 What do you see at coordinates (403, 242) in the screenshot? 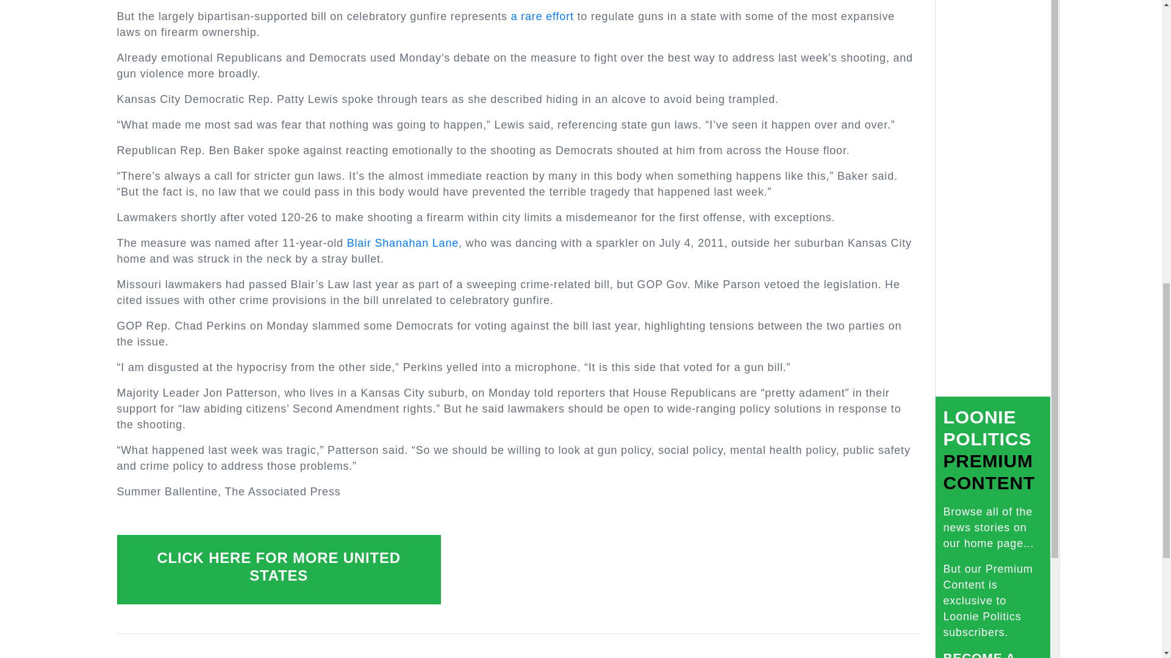
I see `Blair Shanahan Lane` at bounding box center [403, 242].